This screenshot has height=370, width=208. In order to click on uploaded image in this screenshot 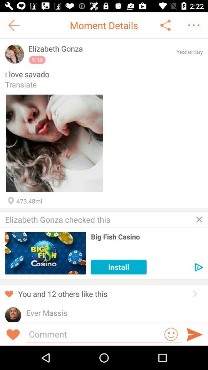, I will do `click(54, 143)`.